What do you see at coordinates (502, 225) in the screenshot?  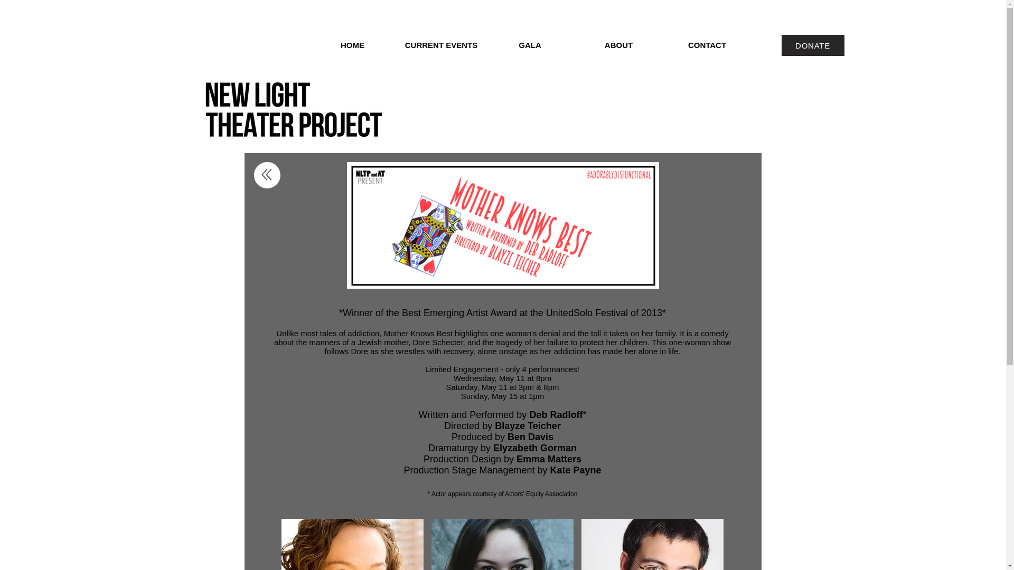 I see `589x240 MKB poster.png` at bounding box center [502, 225].